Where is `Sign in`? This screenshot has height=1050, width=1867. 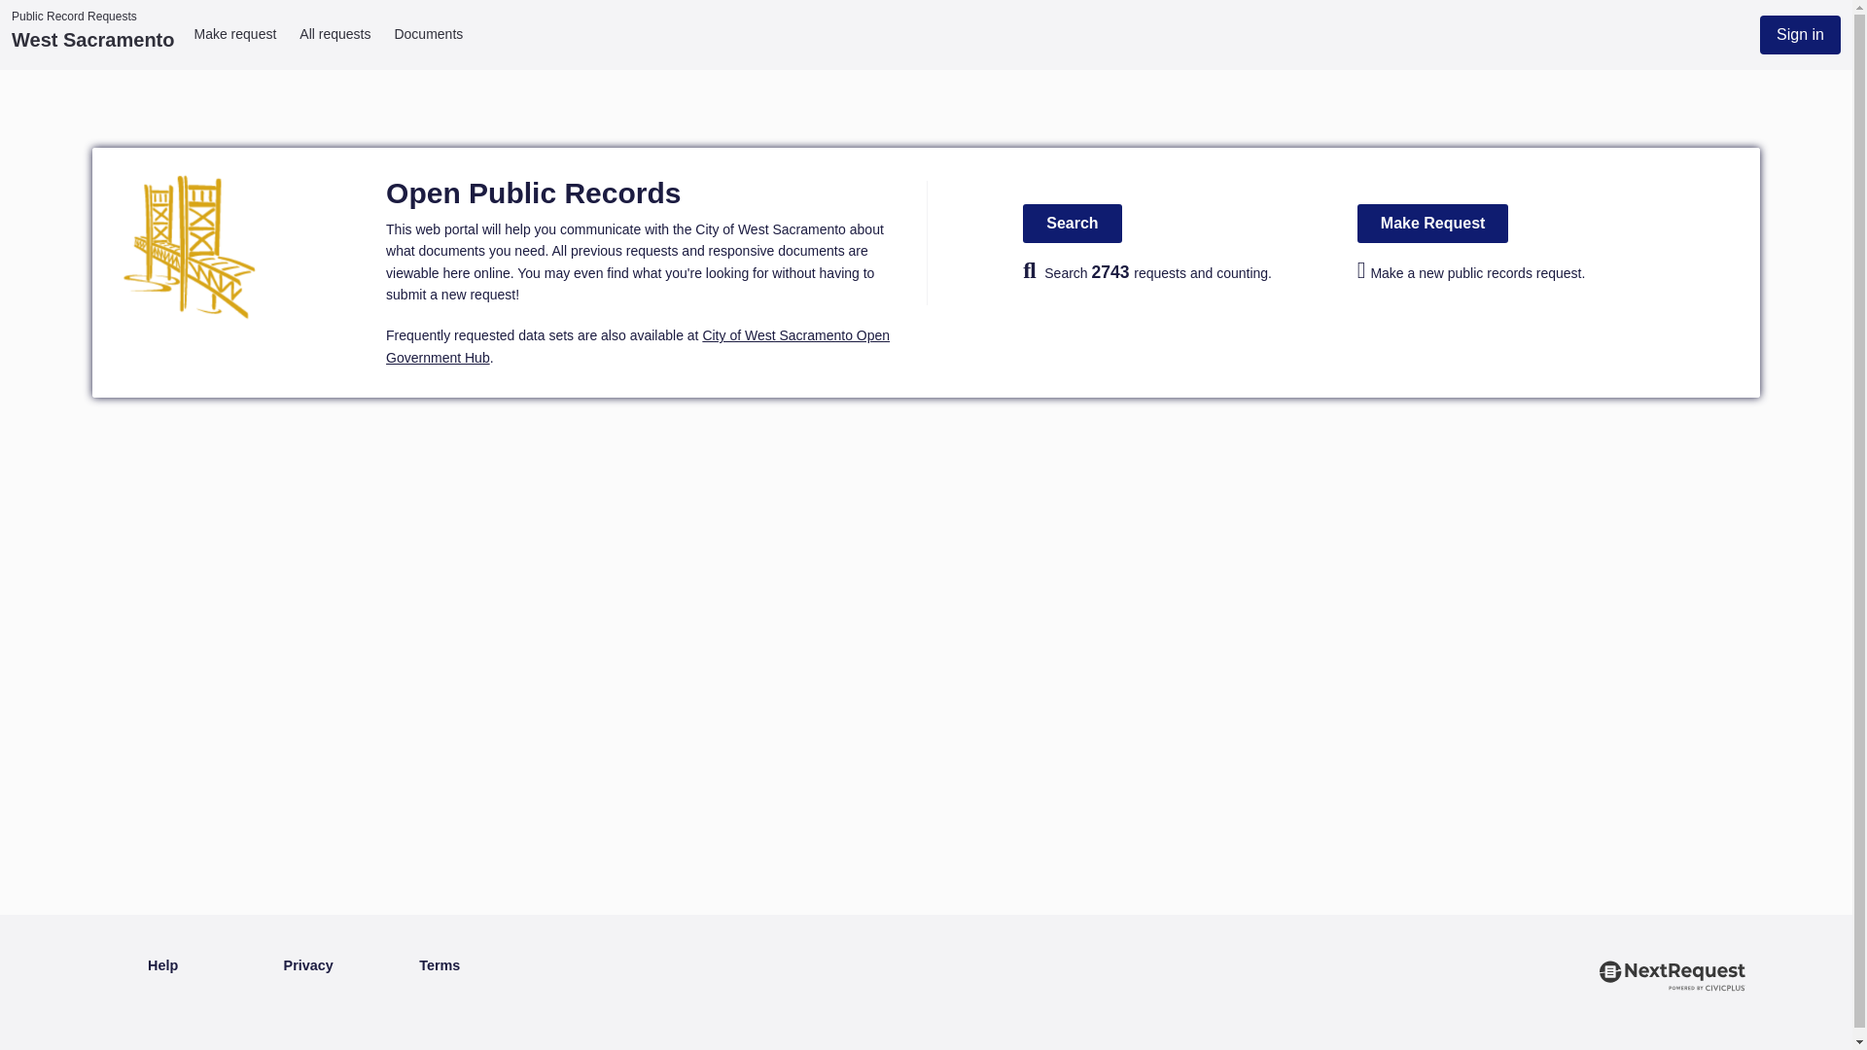
Sign in is located at coordinates (1801, 35).